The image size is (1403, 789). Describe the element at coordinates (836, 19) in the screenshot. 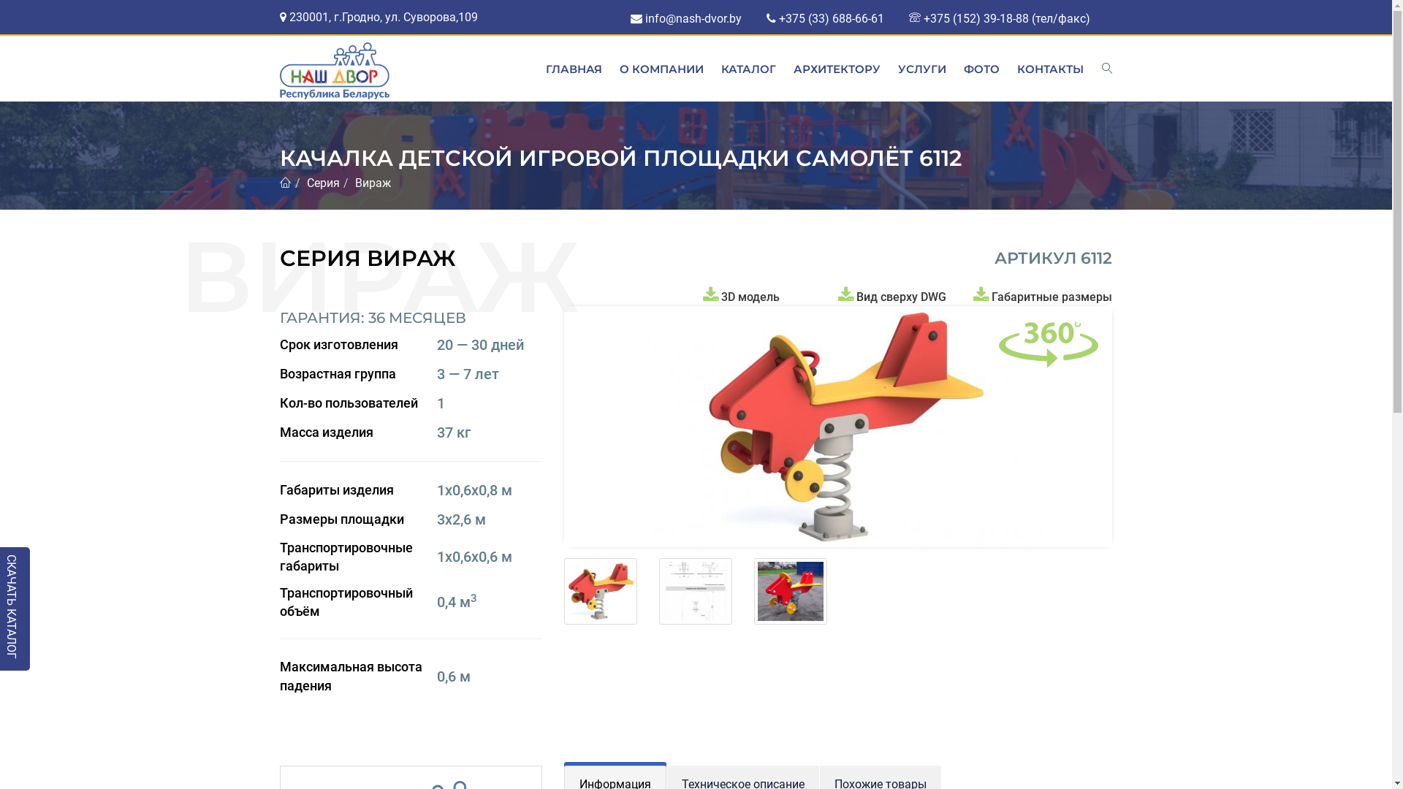

I see `+375 (33) 688-66-61` at that location.